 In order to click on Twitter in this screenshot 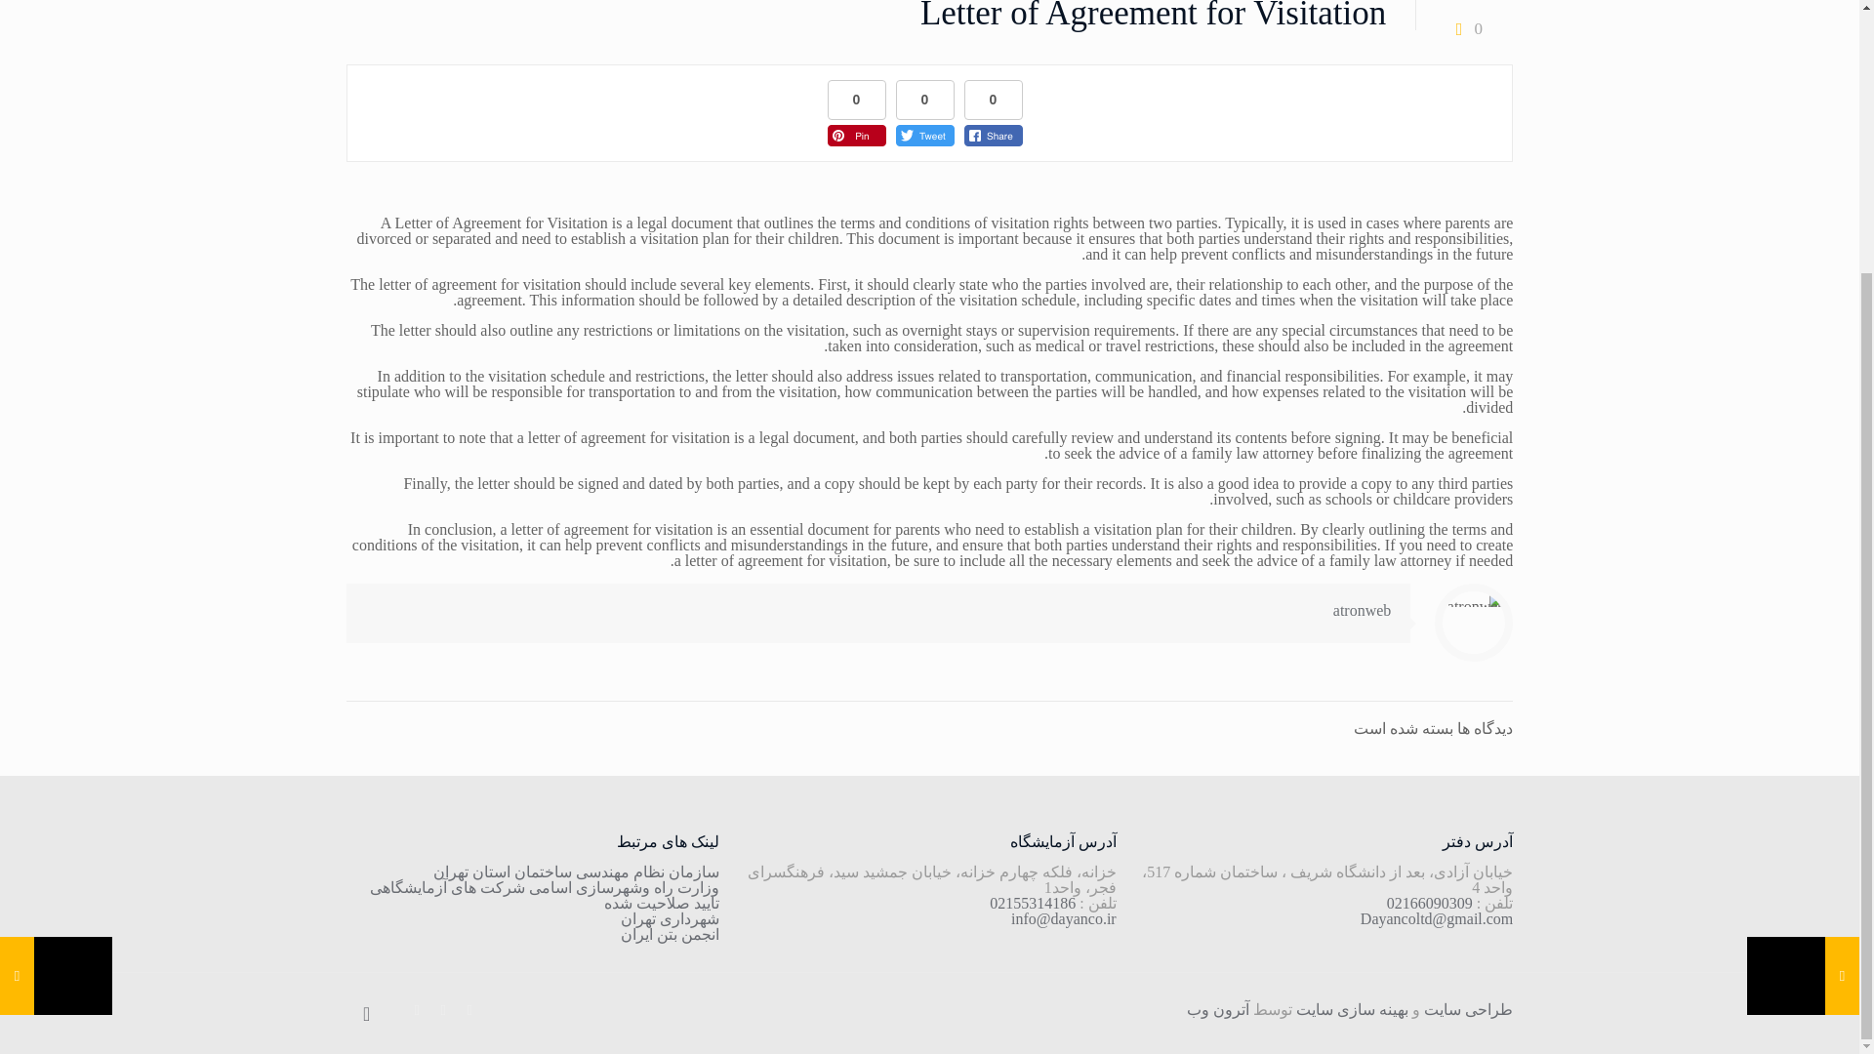, I will do `click(443, 1010)`.